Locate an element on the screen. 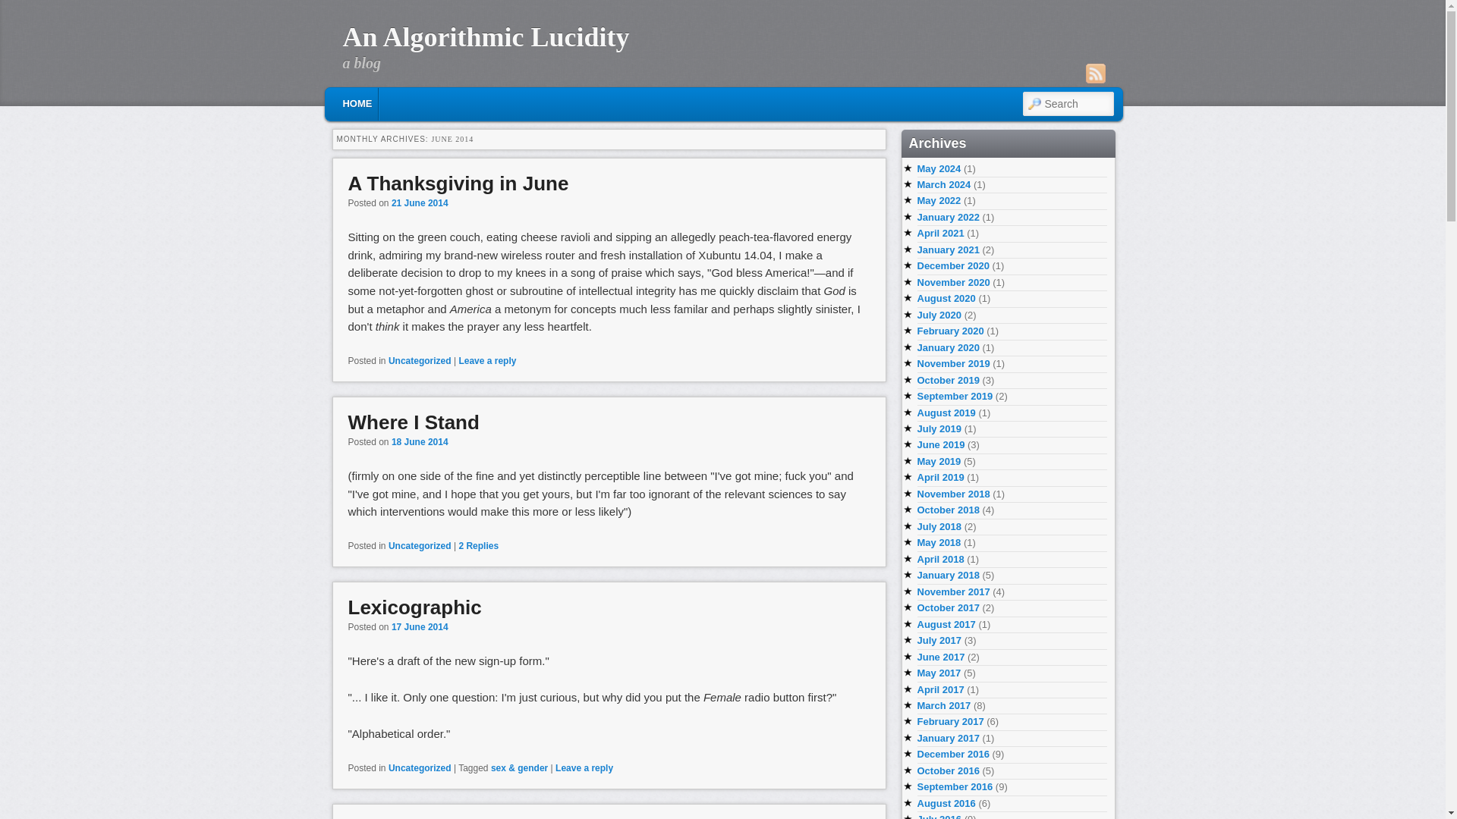  A Thanksgiving in June is located at coordinates (458, 182).